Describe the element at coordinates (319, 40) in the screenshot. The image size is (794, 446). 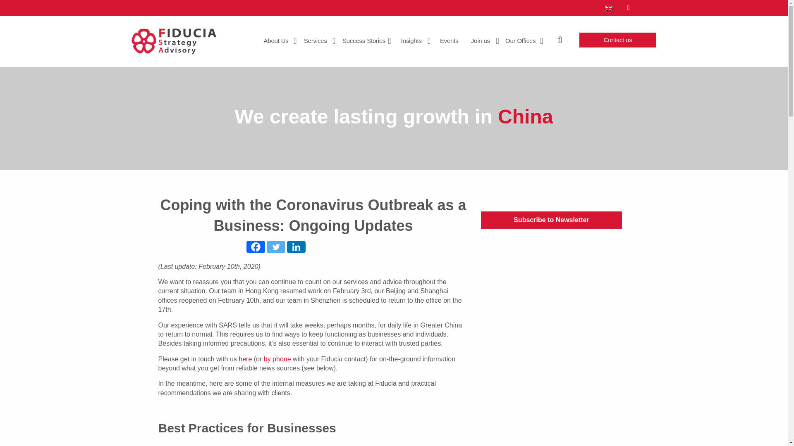
I see `Services` at that location.